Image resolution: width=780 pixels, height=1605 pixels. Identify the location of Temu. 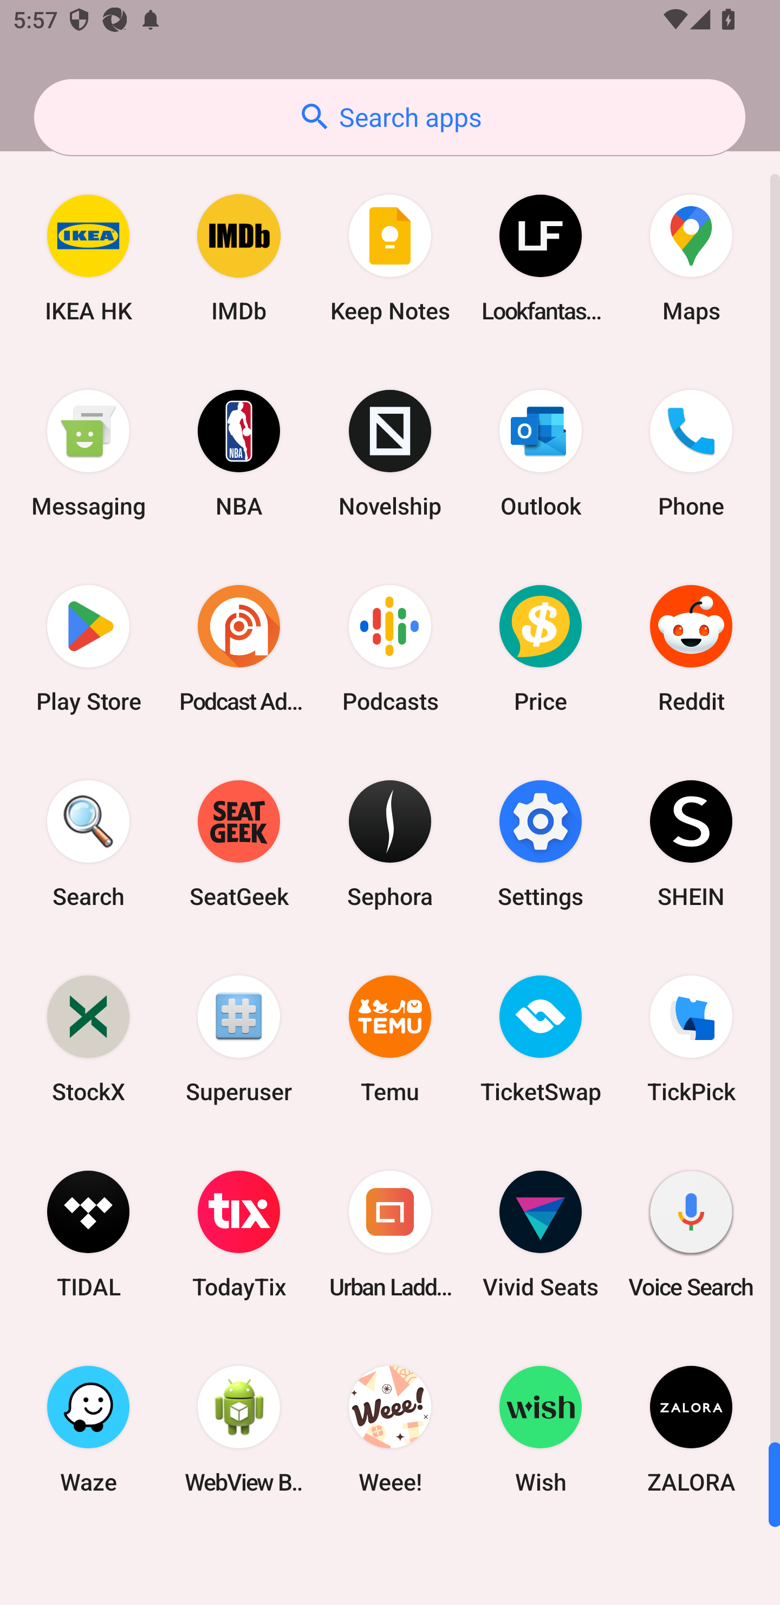
(390, 1038).